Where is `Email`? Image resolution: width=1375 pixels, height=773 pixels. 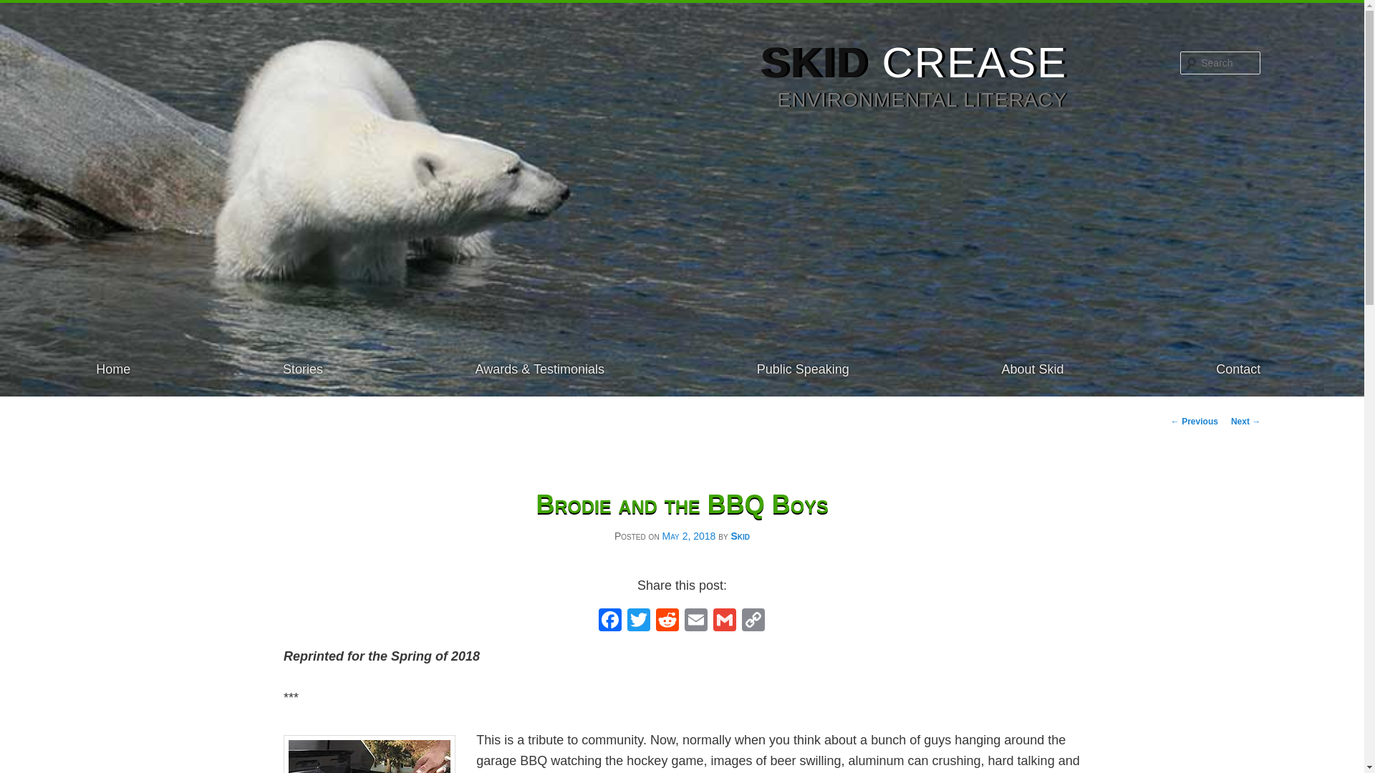
Email is located at coordinates (696, 621).